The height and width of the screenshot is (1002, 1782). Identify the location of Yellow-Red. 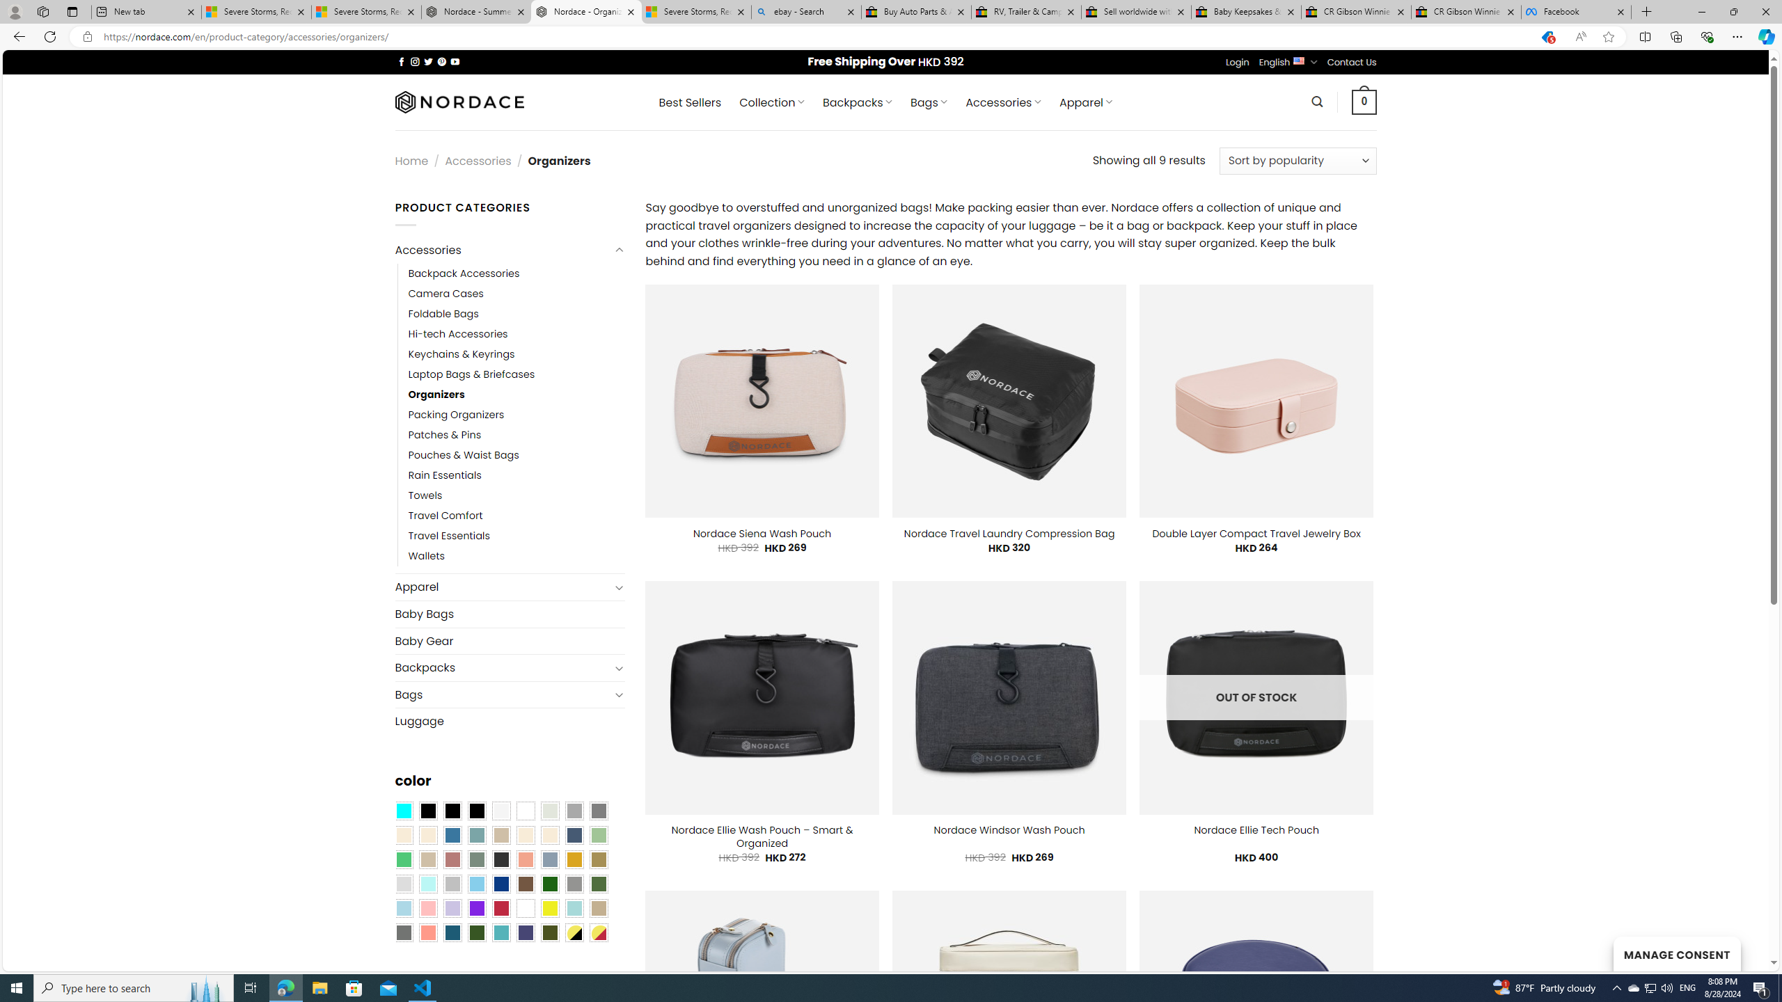
(599, 932).